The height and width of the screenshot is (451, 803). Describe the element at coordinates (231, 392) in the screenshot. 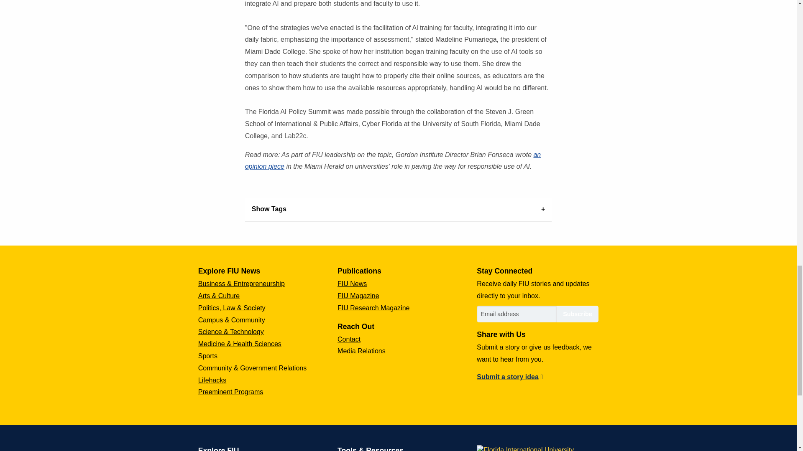

I see `Preeminent Programs` at that location.